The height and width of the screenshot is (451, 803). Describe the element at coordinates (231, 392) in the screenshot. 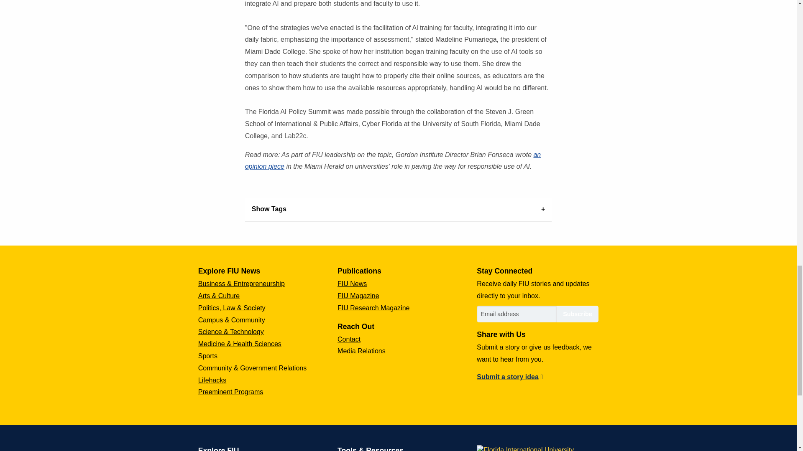

I see `Preeminent Programs` at that location.